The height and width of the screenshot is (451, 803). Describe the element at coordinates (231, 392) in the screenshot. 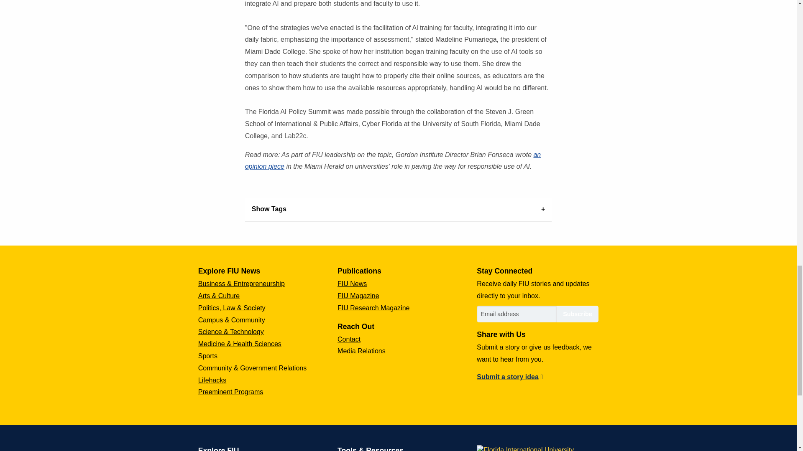

I see `Preeminent Programs` at that location.